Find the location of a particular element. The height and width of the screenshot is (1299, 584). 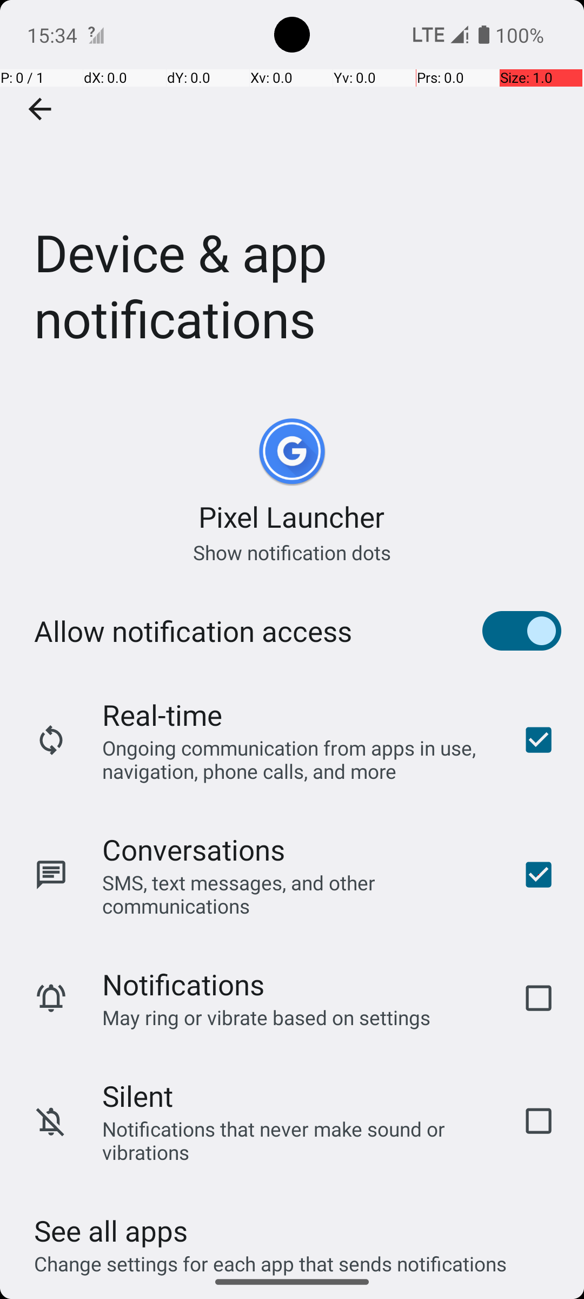

Show notification dots is located at coordinates (292, 552).